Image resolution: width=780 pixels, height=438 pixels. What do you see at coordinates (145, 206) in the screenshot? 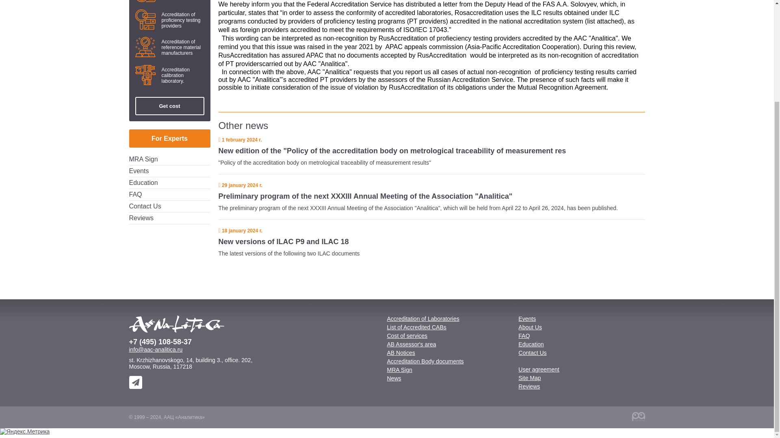
I see `Contact Us` at bounding box center [145, 206].